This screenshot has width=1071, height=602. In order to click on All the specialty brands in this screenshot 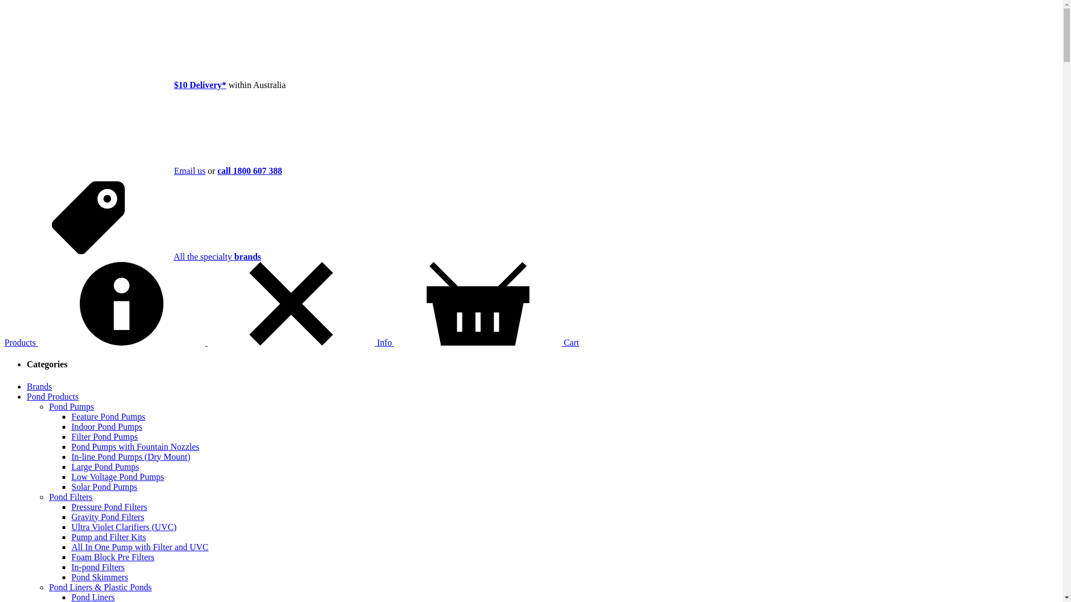, I will do `click(218, 256)`.